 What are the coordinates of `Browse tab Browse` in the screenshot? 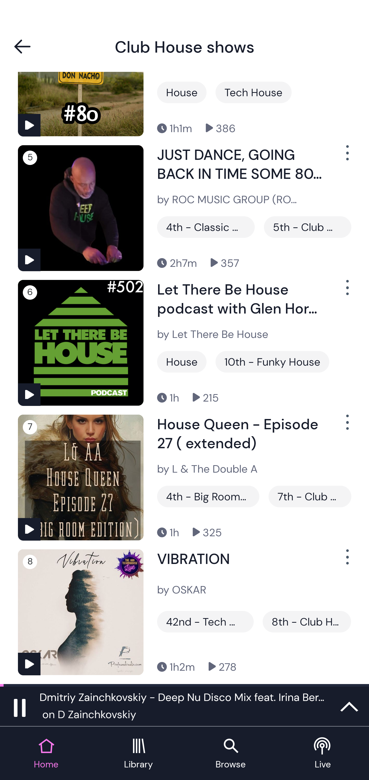 It's located at (231, 754).